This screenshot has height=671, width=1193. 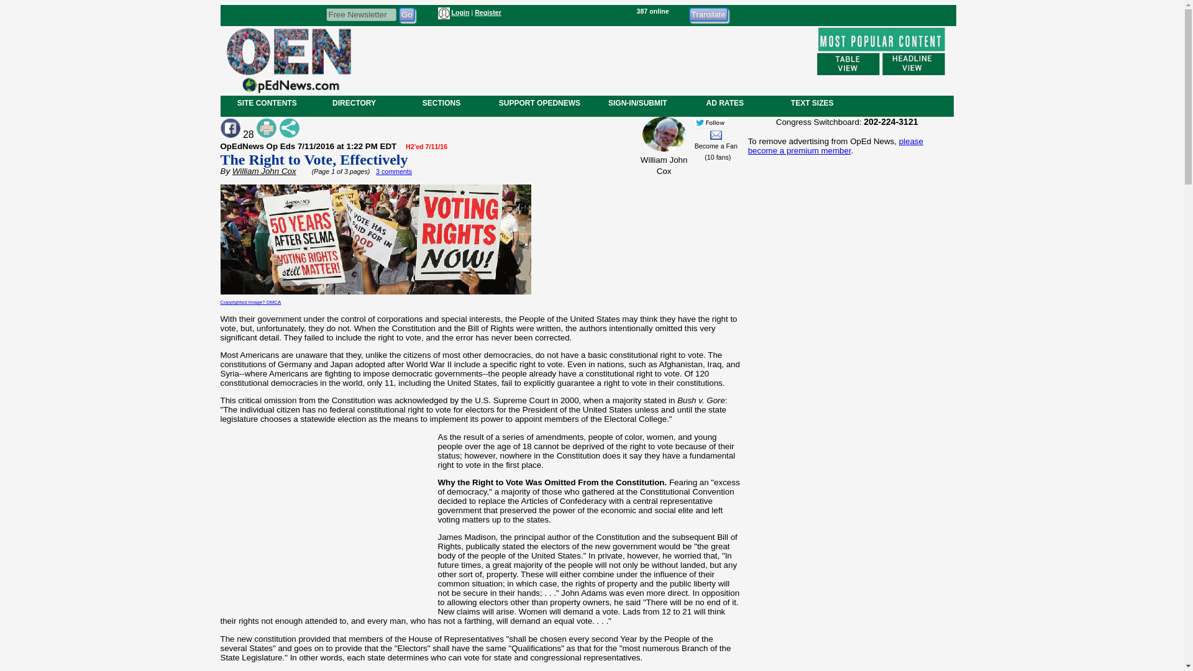 I want to click on Translate, so click(x=708, y=14).